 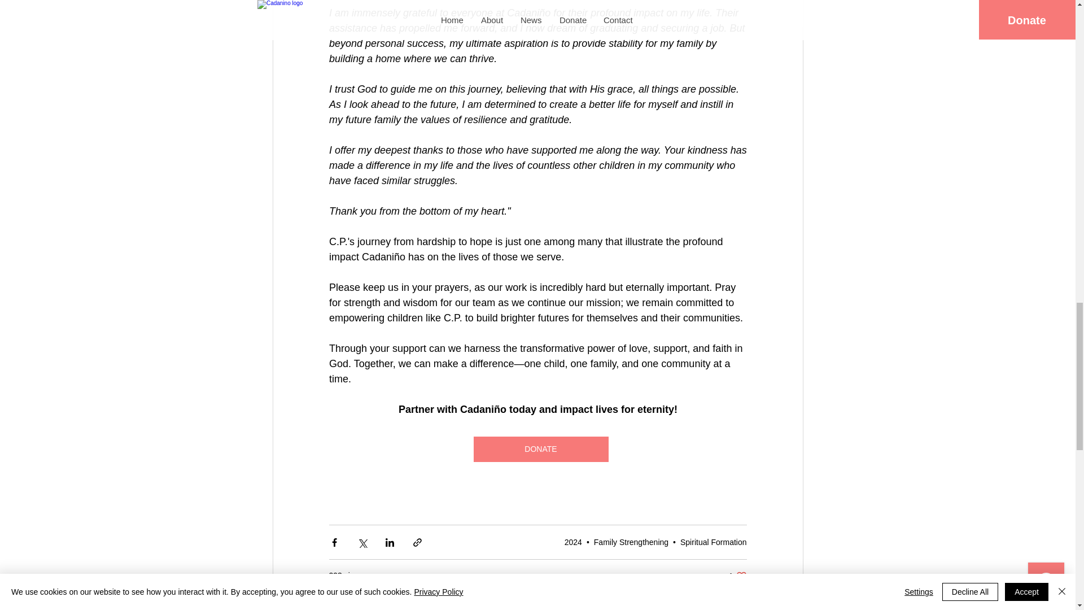 What do you see at coordinates (631, 542) in the screenshot?
I see `Family Strengthening` at bounding box center [631, 542].